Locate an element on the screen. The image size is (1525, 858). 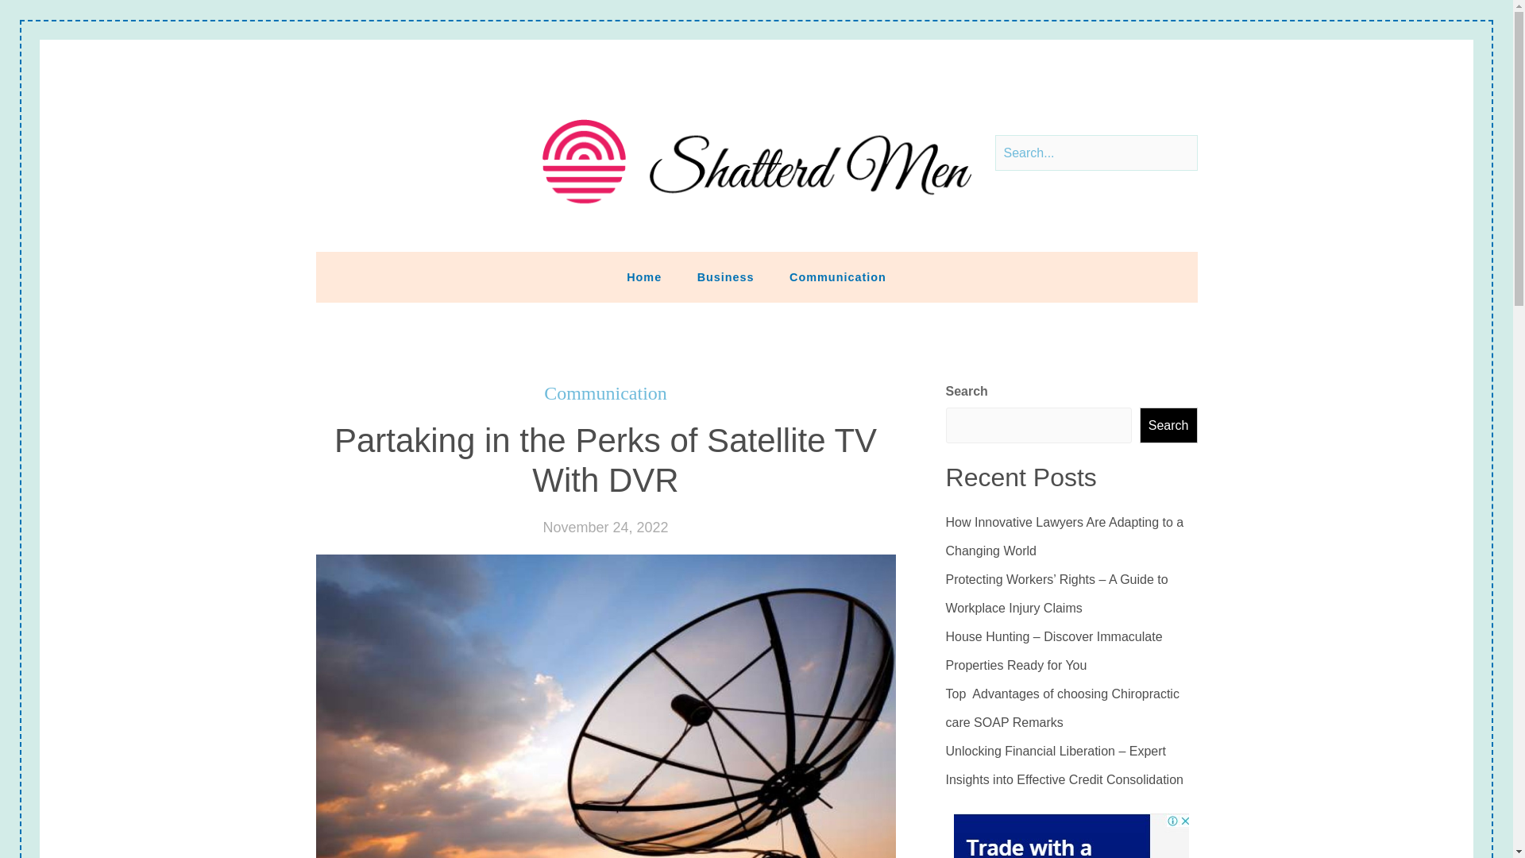
Communication is located at coordinates (605, 392).